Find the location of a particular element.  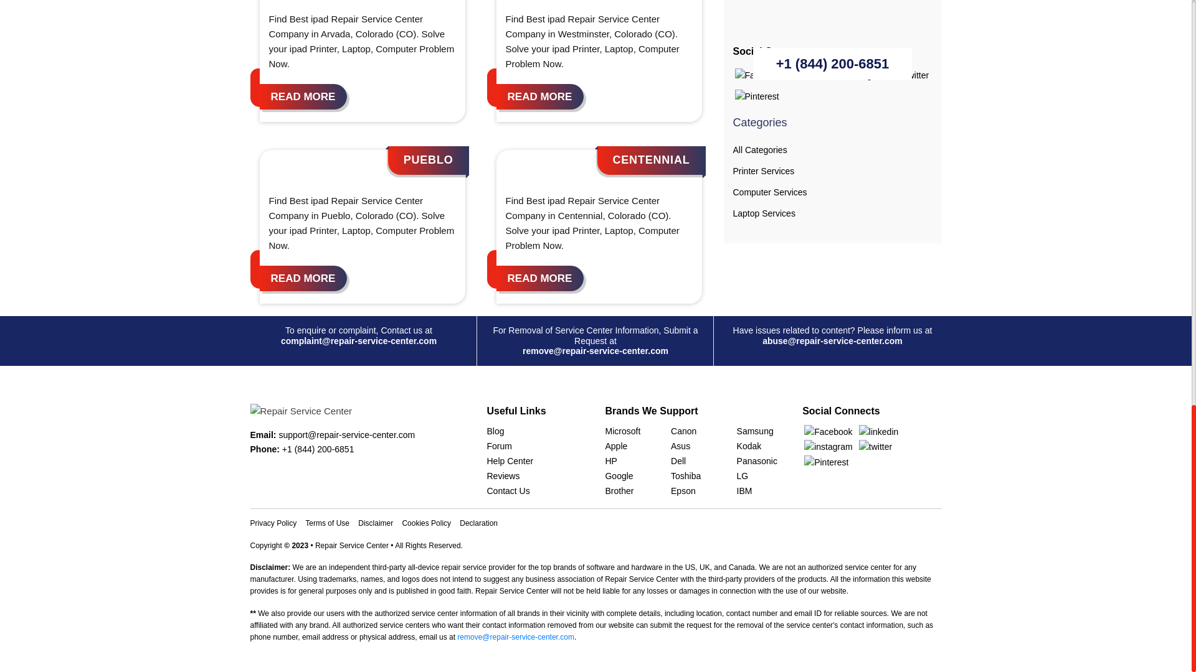

CENTENNIAL is located at coordinates (651, 159).